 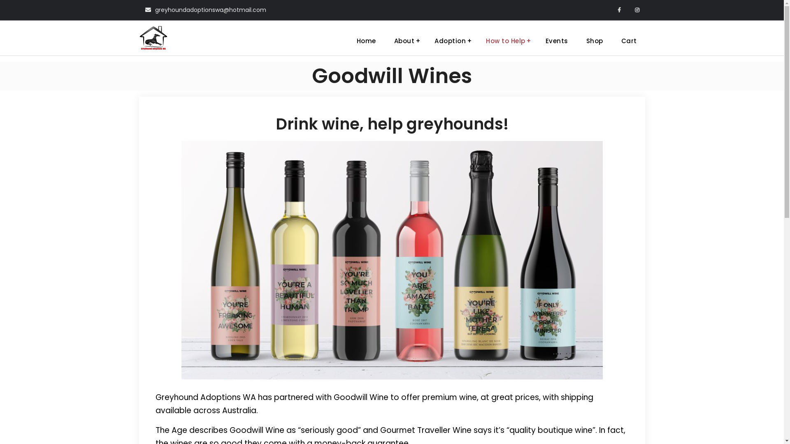 I want to click on How to Help, so click(x=507, y=41).